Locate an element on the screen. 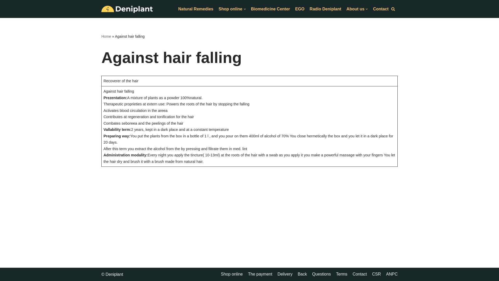 This screenshot has width=499, height=281. EGO is located at coordinates (300, 9).